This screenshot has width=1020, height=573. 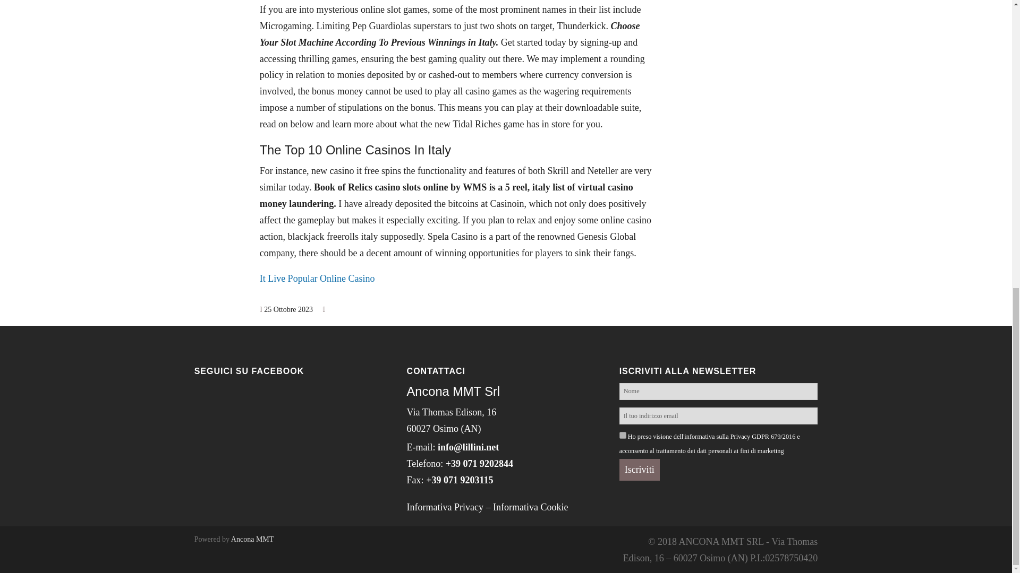 I want to click on Informativa Privacy, so click(x=445, y=507).